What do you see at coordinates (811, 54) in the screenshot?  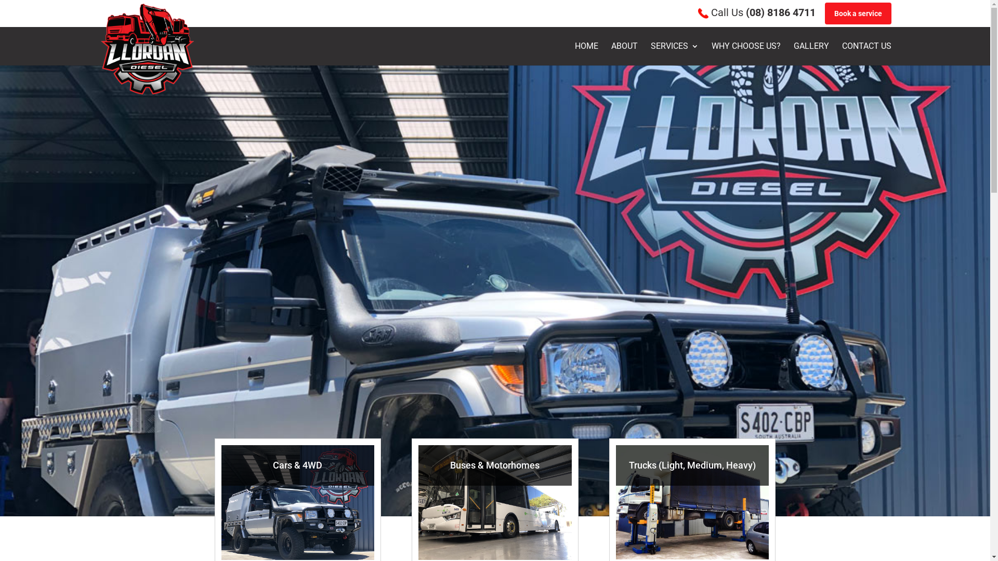 I see `GALLERY` at bounding box center [811, 54].